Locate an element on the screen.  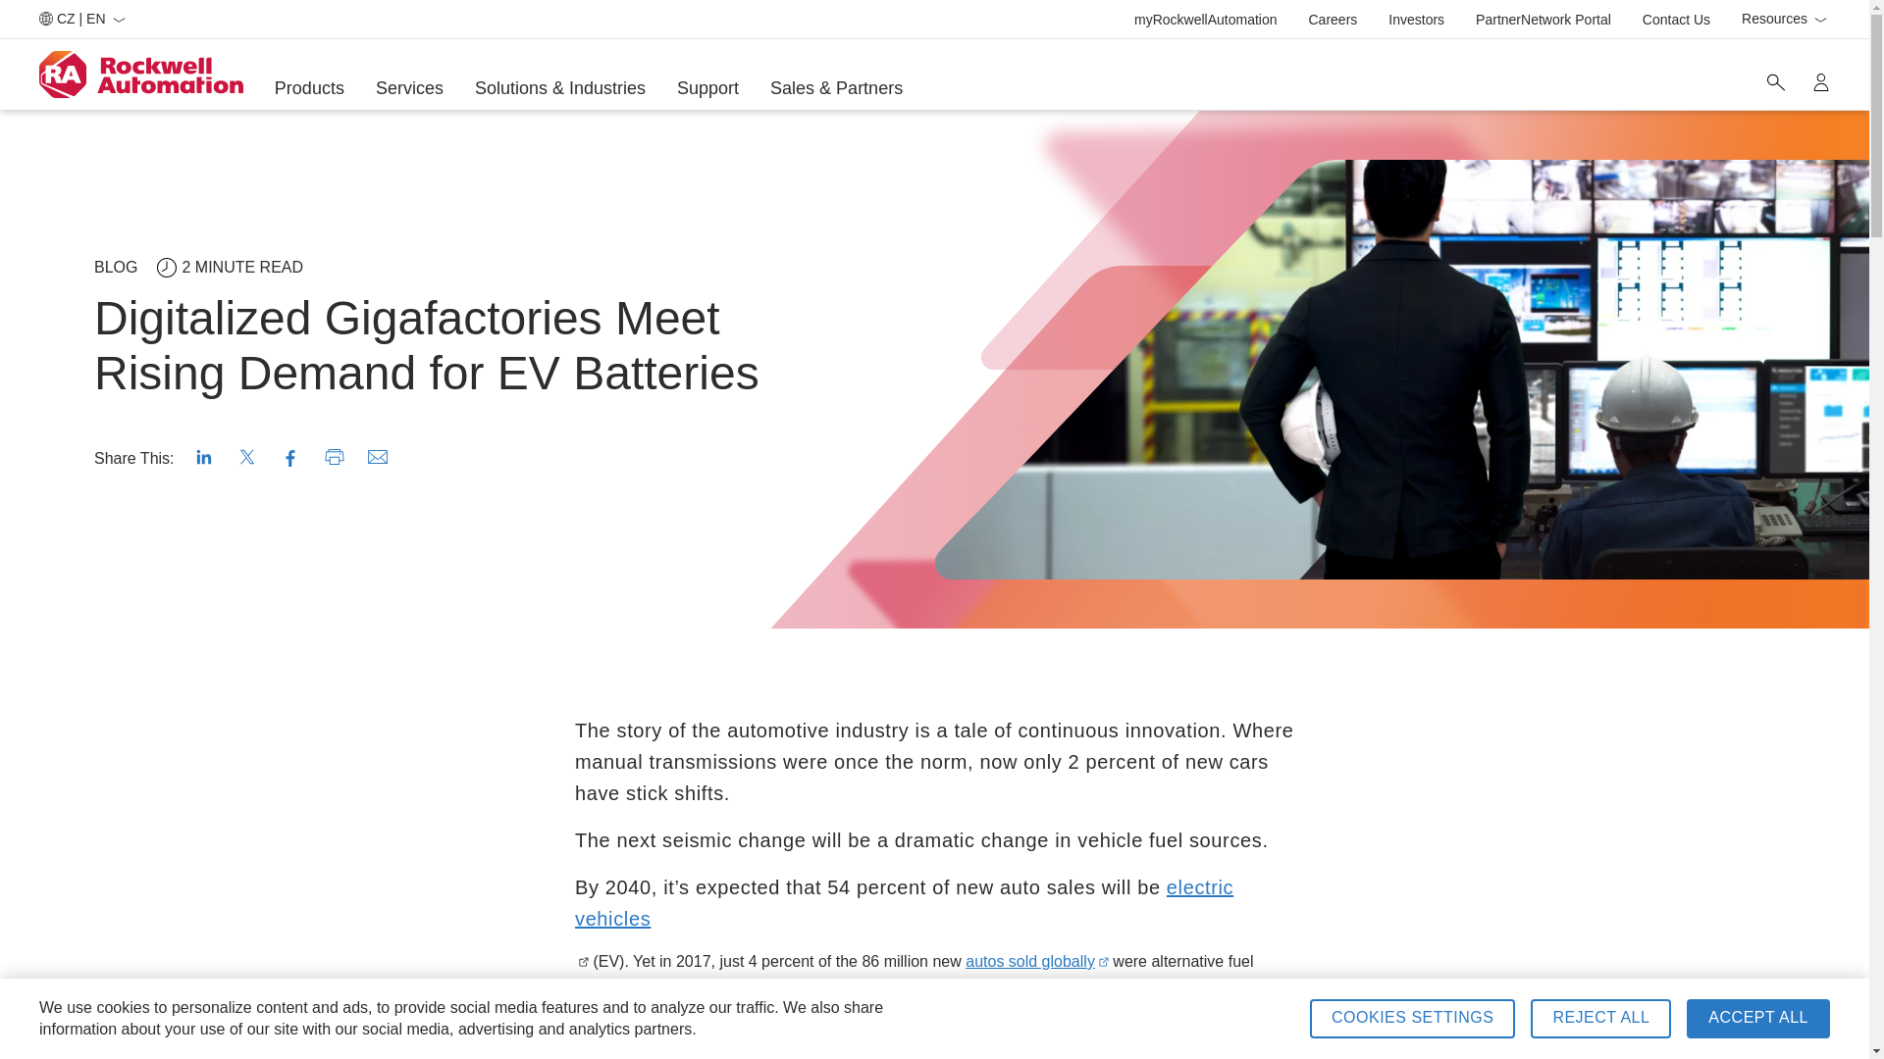
Opens in a new window is located at coordinates (1334, 20).